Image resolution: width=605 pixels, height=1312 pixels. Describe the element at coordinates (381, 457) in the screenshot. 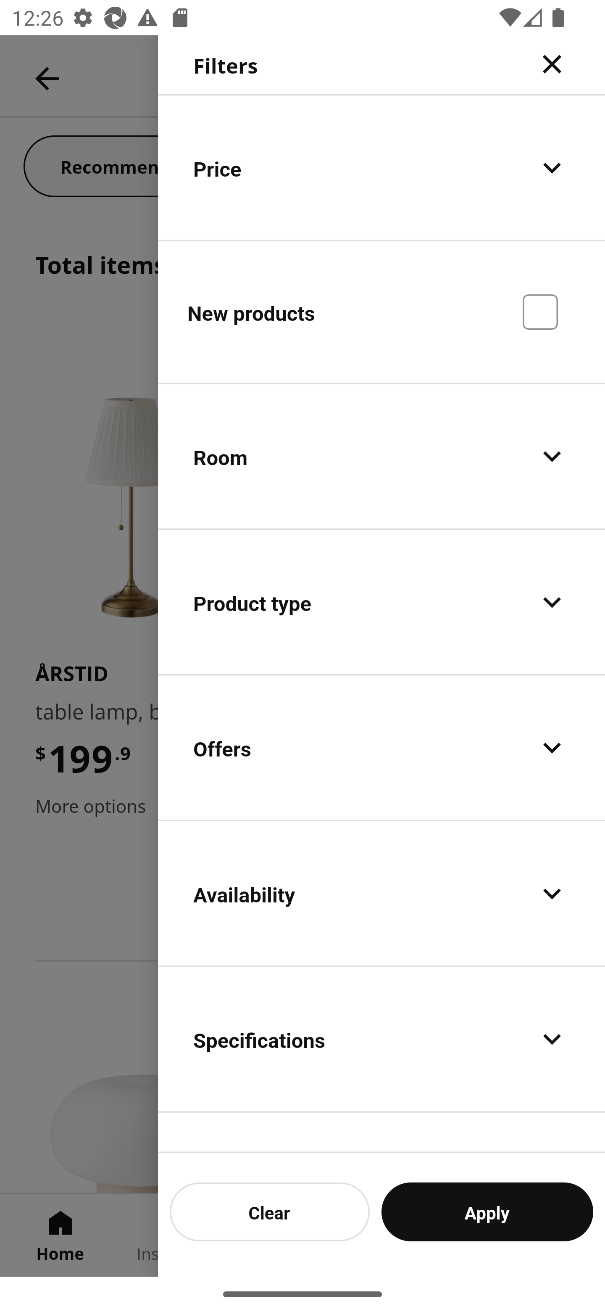

I see `Room` at that location.